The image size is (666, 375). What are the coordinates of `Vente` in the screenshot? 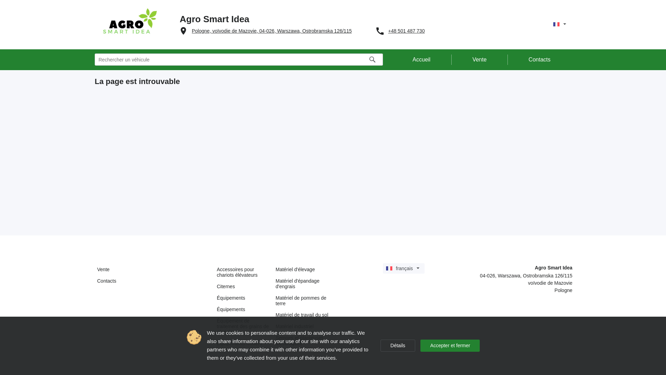 It's located at (480, 60).